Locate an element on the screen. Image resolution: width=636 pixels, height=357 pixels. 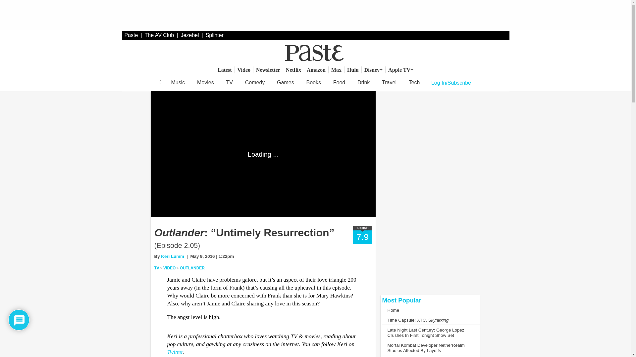
Video is located at coordinates (244, 70).